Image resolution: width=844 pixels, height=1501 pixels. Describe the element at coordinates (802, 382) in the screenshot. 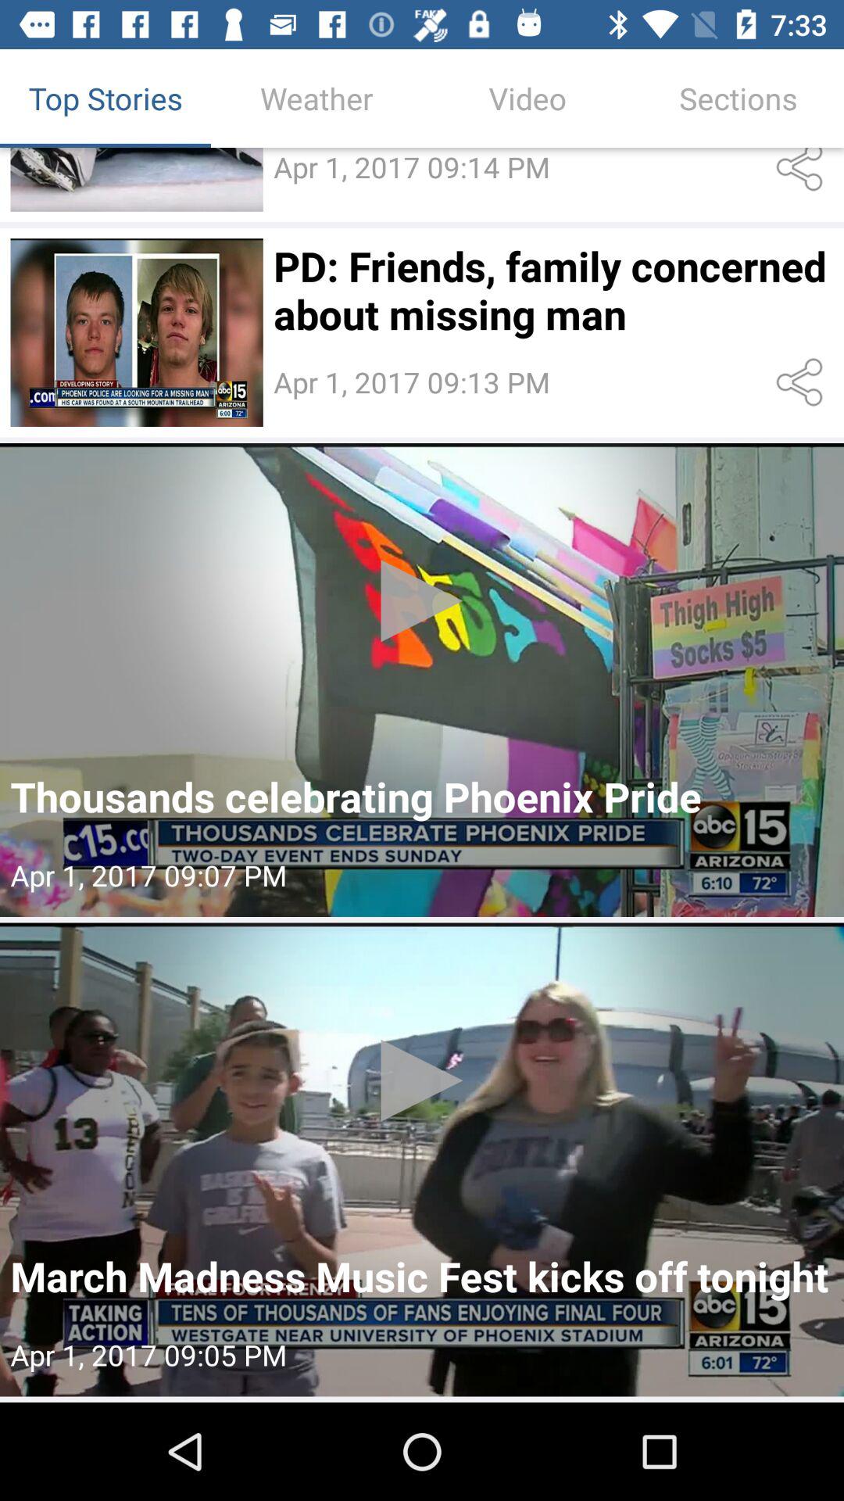

I see `share article` at that location.